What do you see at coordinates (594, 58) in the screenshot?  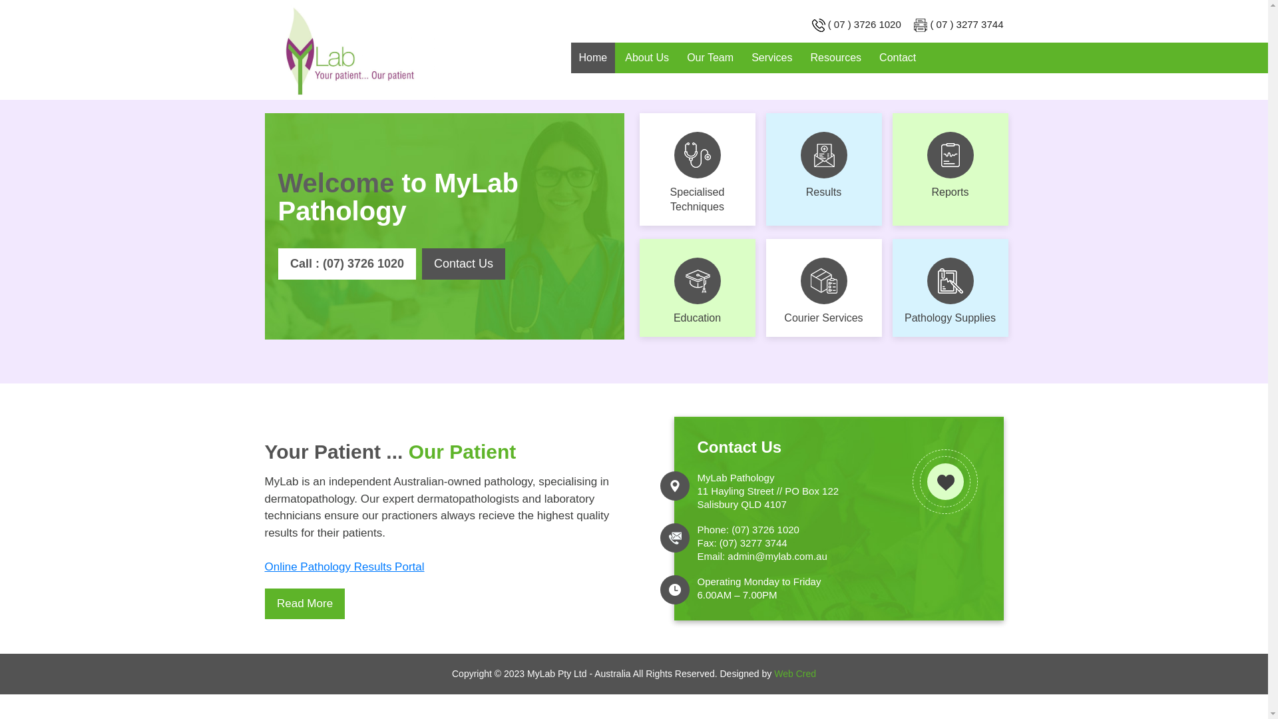 I see `Home` at bounding box center [594, 58].